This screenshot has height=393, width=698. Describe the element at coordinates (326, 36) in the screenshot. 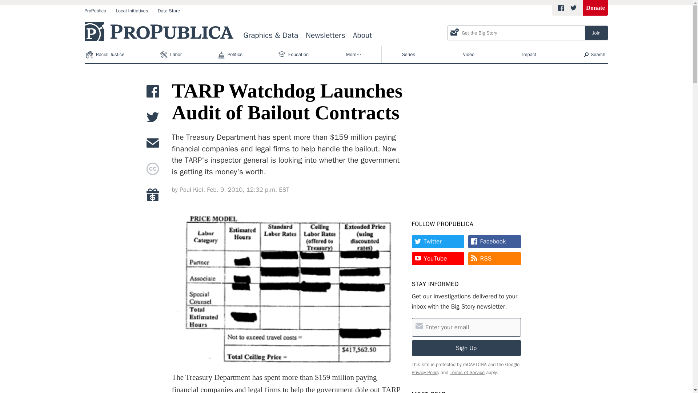

I see `Newsletters` at that location.